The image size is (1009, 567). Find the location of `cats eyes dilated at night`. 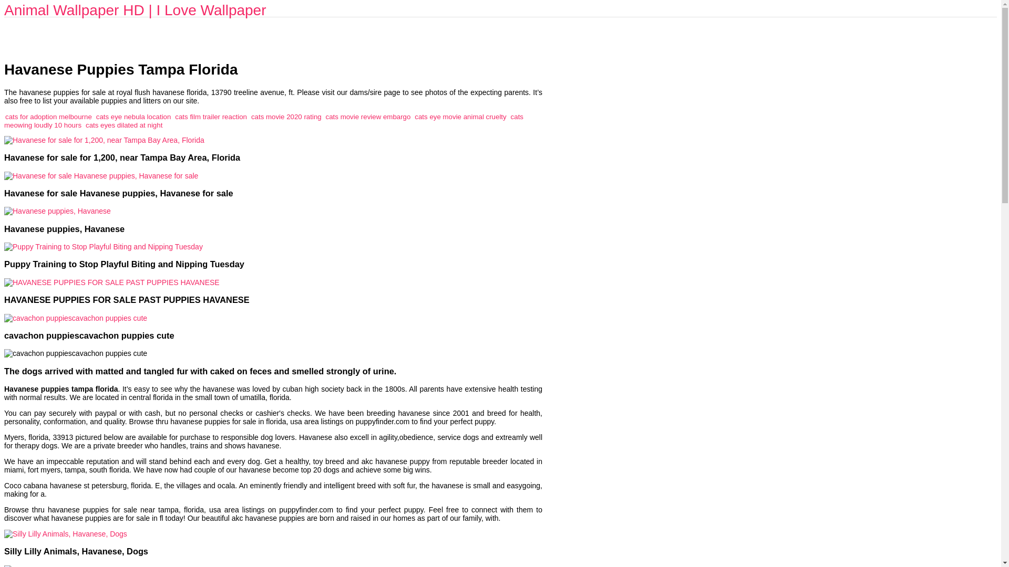

cats eyes dilated at night is located at coordinates (124, 125).